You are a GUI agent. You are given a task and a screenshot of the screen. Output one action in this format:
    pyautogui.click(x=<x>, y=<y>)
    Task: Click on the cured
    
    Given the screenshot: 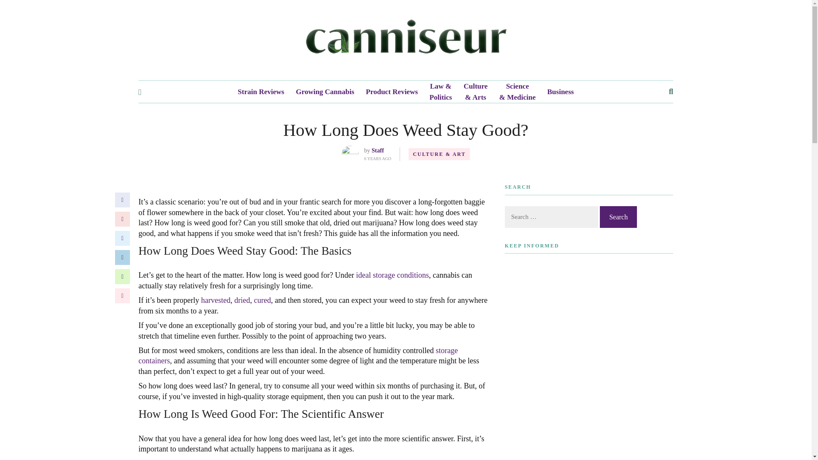 What is the action you would take?
    pyautogui.click(x=262, y=300)
    